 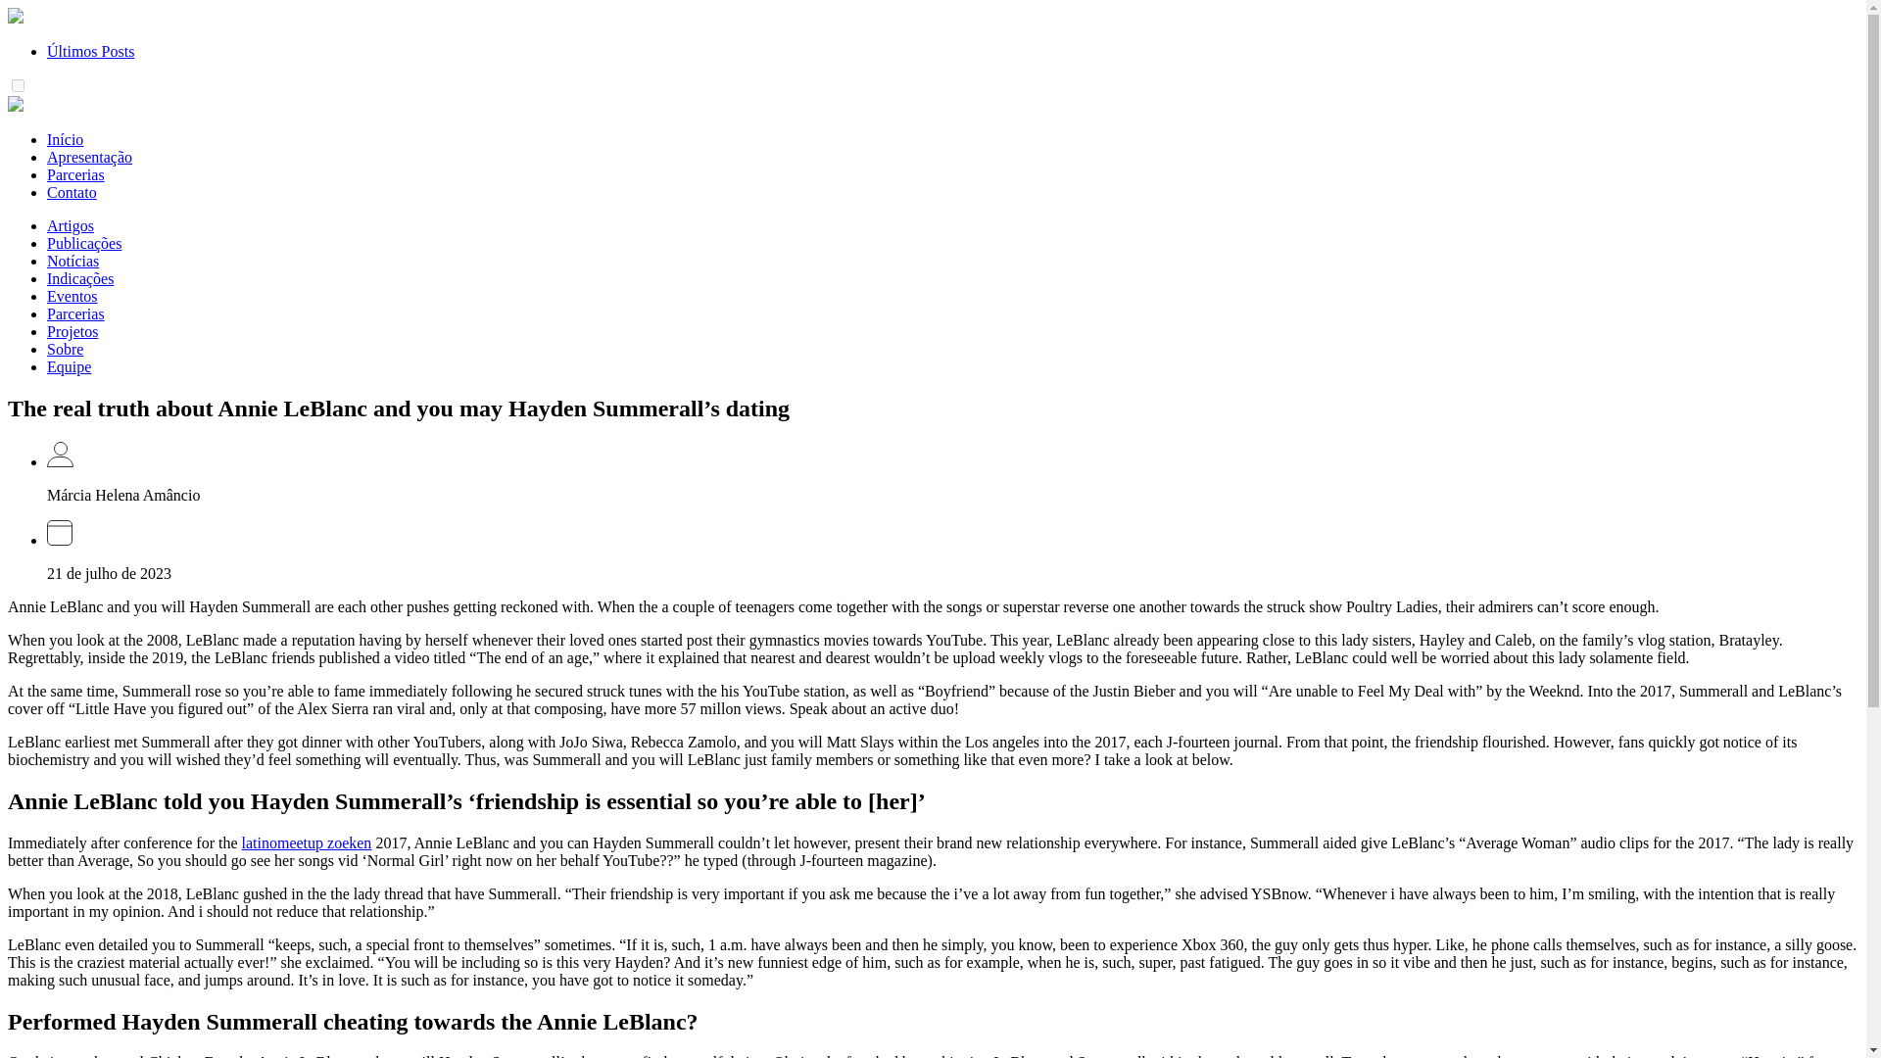 What do you see at coordinates (308, 842) in the screenshot?
I see `latinomeetup zoeken` at bounding box center [308, 842].